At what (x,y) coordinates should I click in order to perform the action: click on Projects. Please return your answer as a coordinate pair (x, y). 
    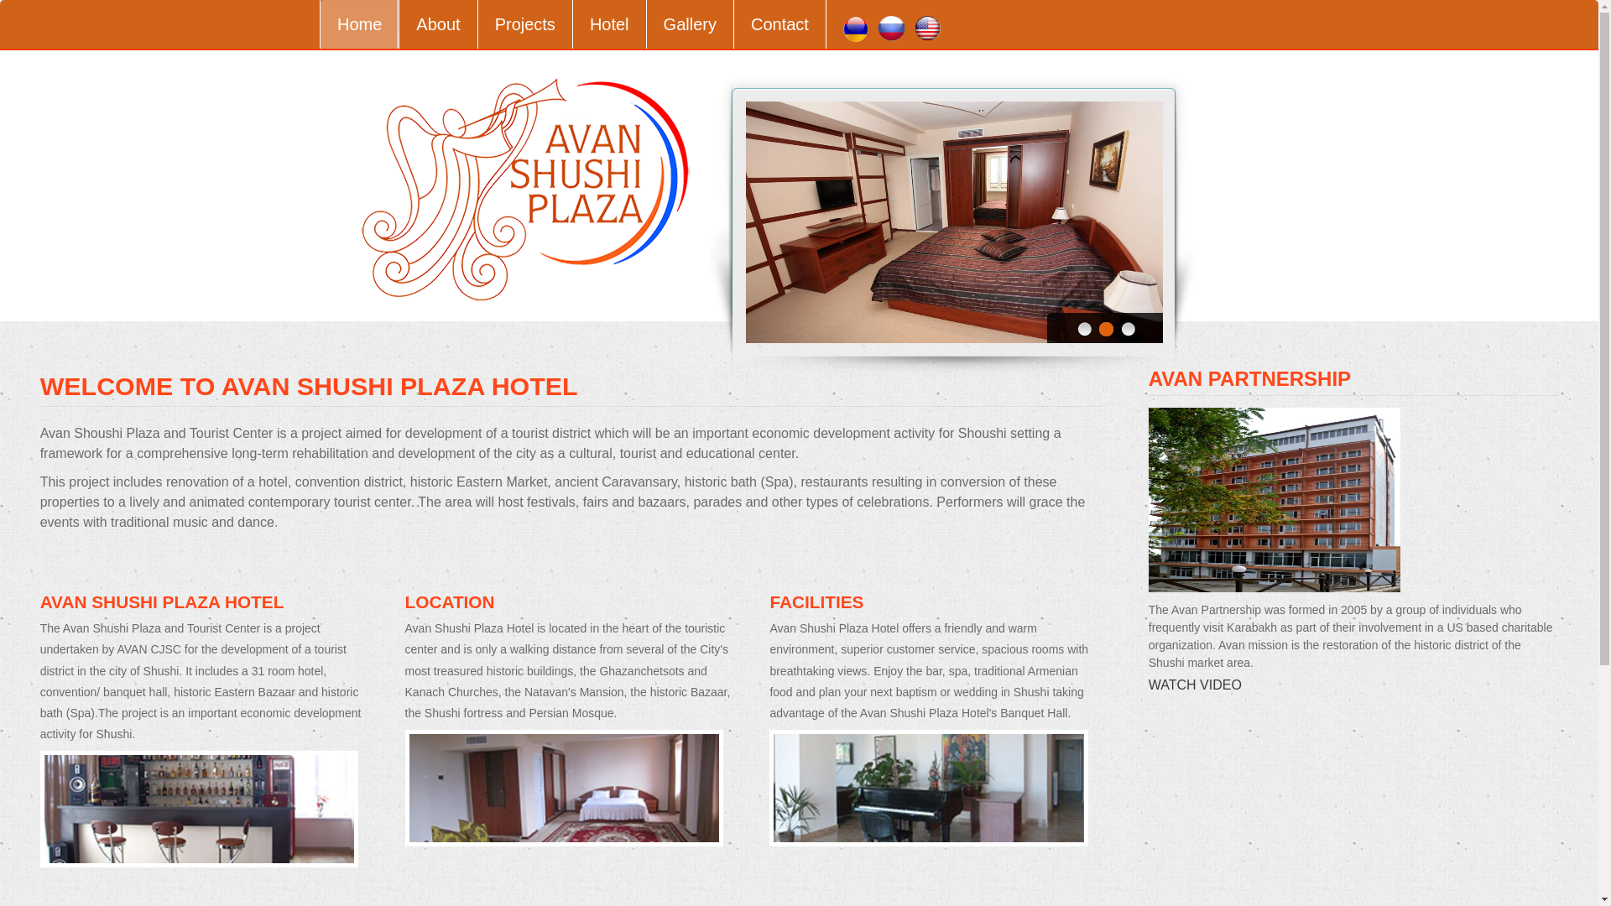
    Looking at the image, I should click on (525, 24).